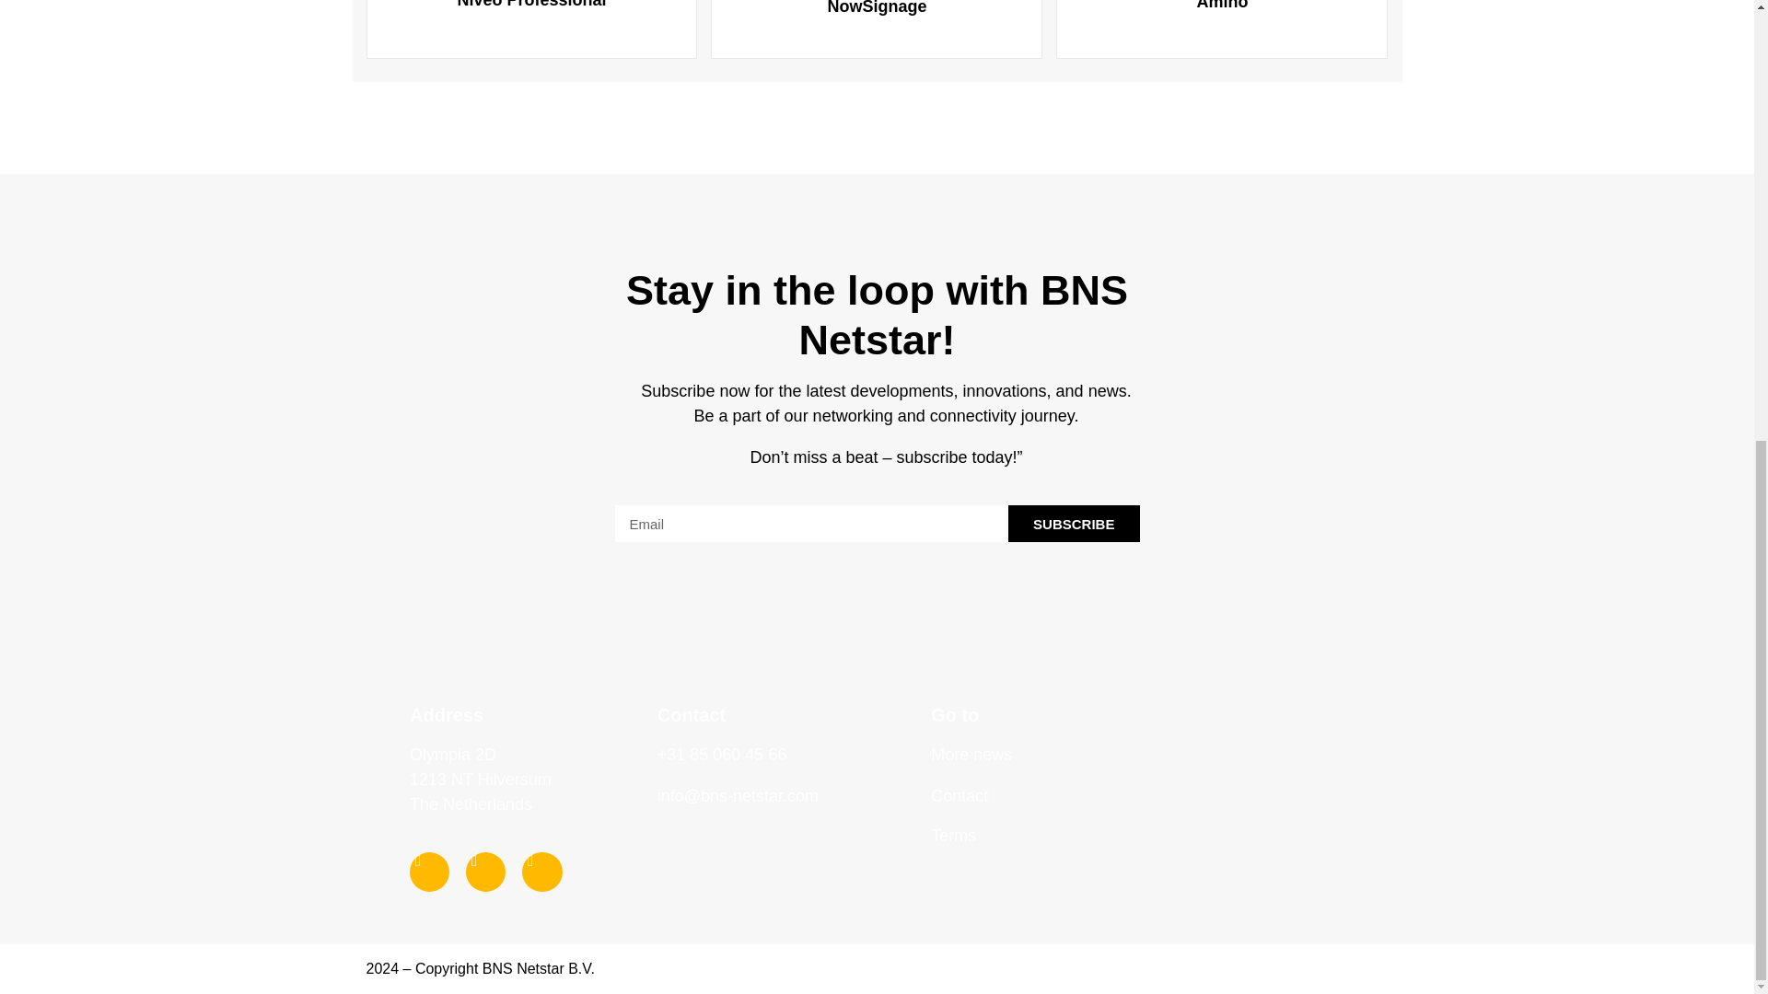 The image size is (1768, 994). What do you see at coordinates (736, 755) in the screenshot?
I see `85 060 45 66` at bounding box center [736, 755].